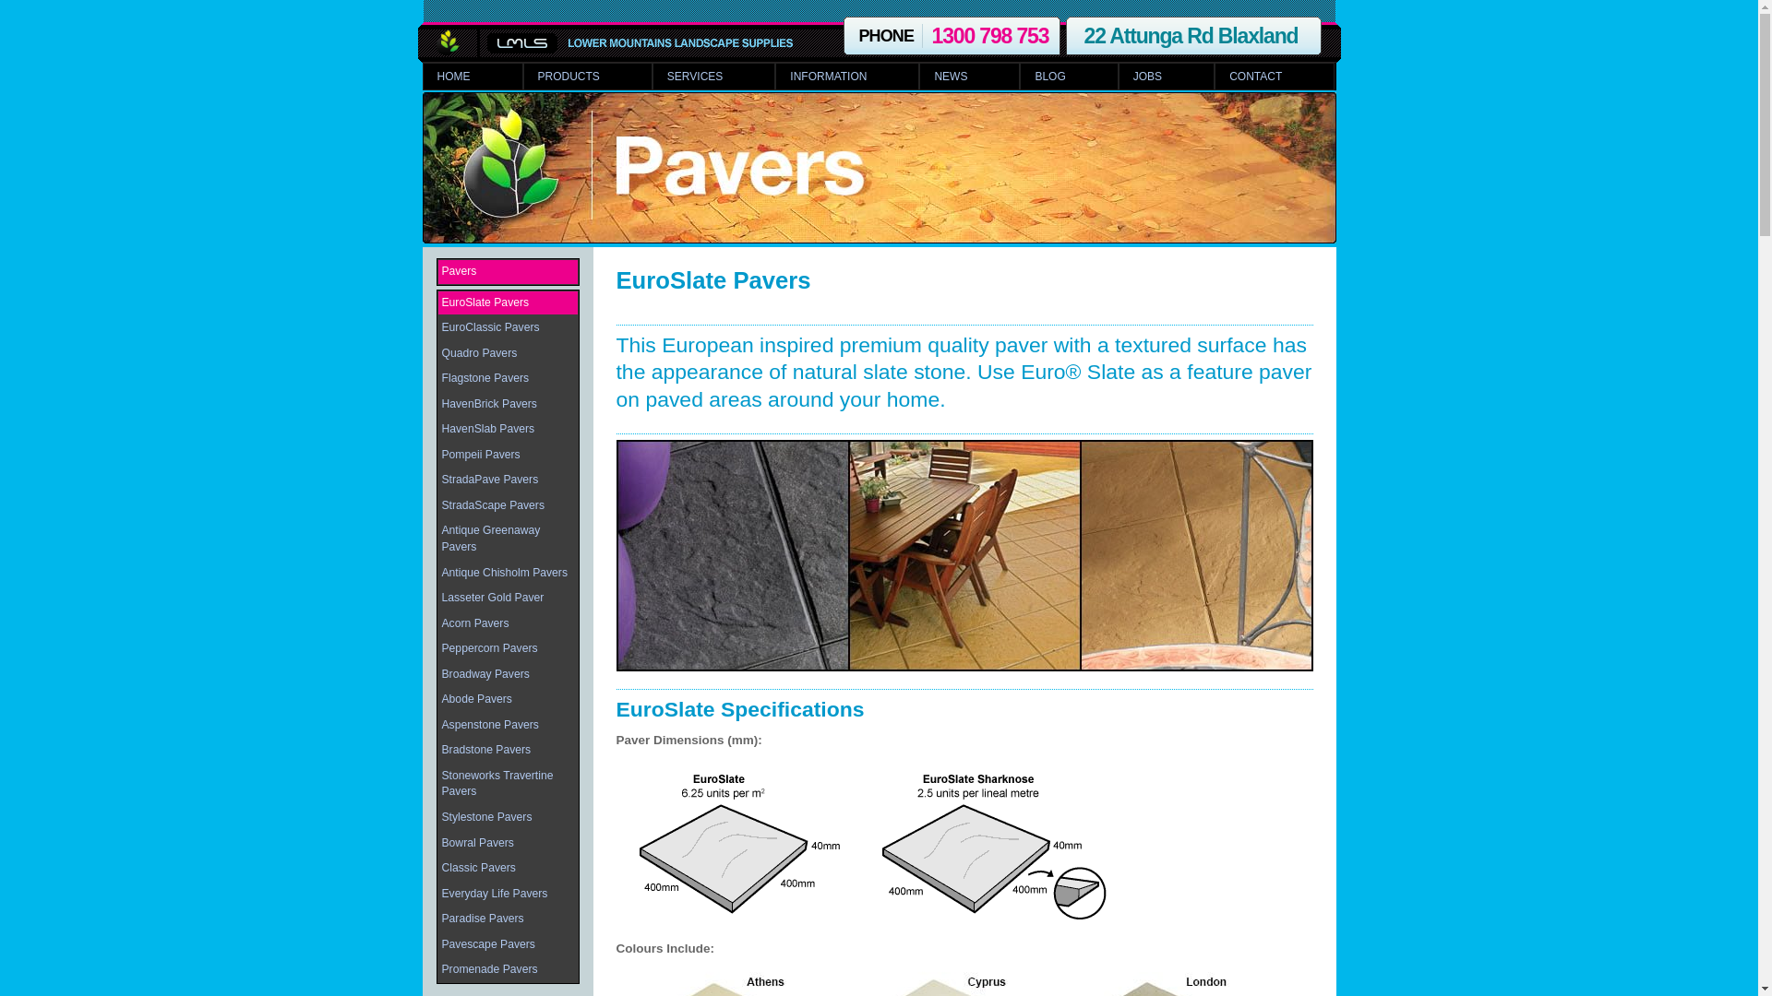 This screenshot has width=1772, height=996. Describe the element at coordinates (508, 649) in the screenshot. I see `Peppercorn Pavers` at that location.